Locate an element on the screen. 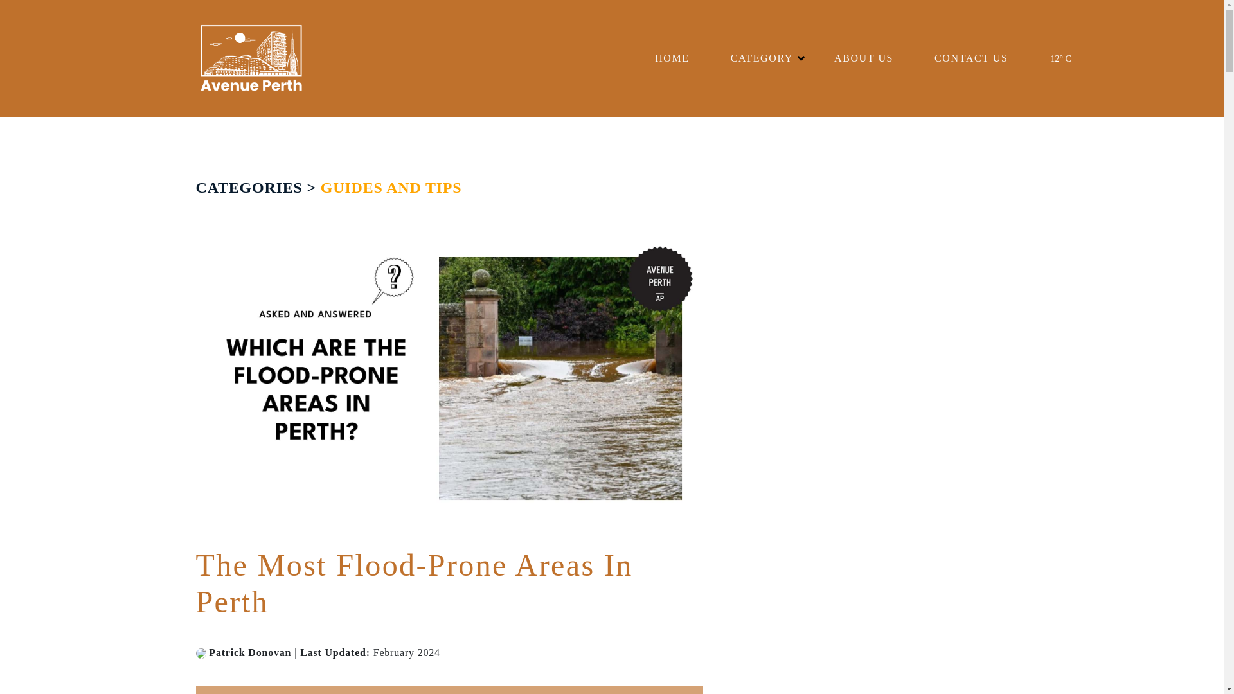 The width and height of the screenshot is (1234, 694). Table of Contents: is located at coordinates (449, 690).